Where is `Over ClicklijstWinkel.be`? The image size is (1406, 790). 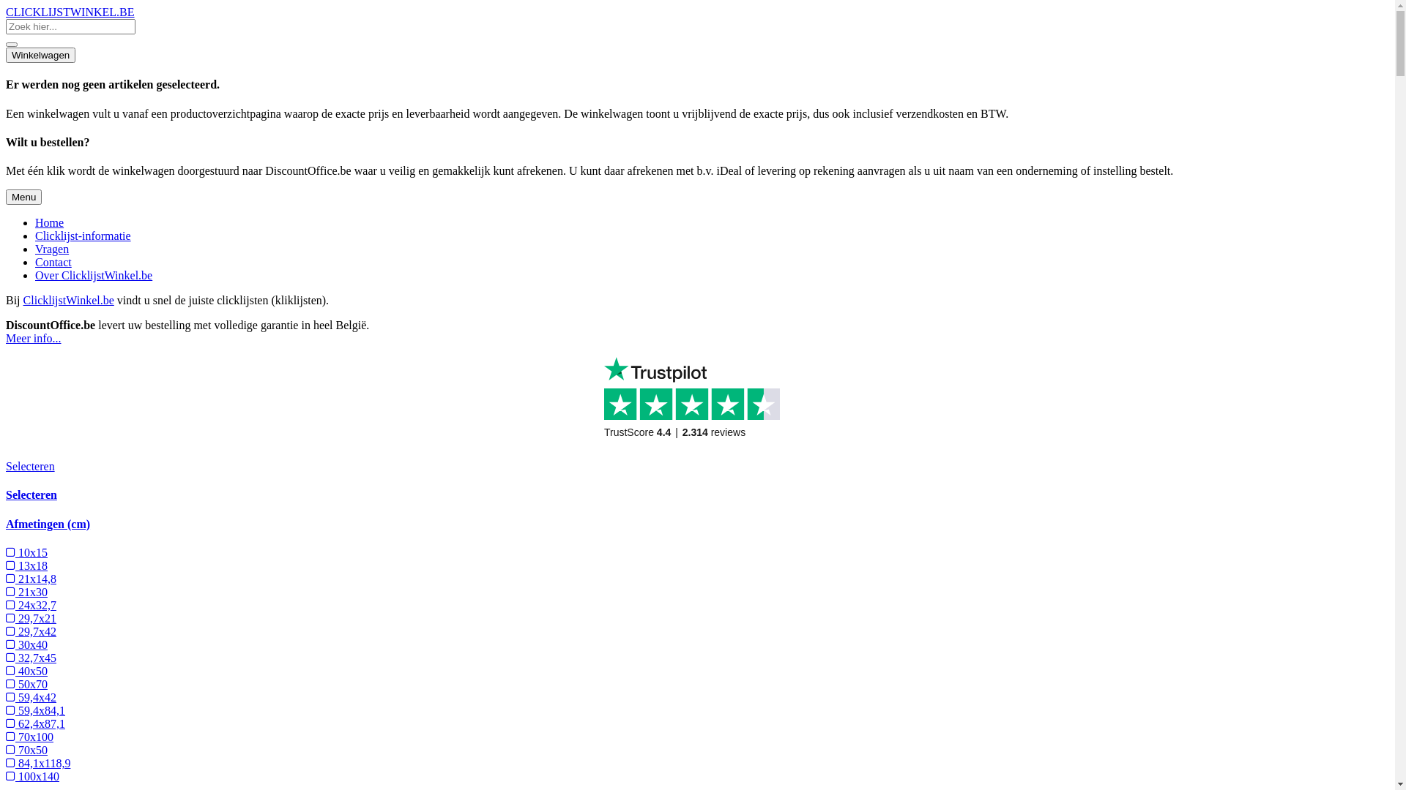 Over ClicklijstWinkel.be is located at coordinates (94, 275).